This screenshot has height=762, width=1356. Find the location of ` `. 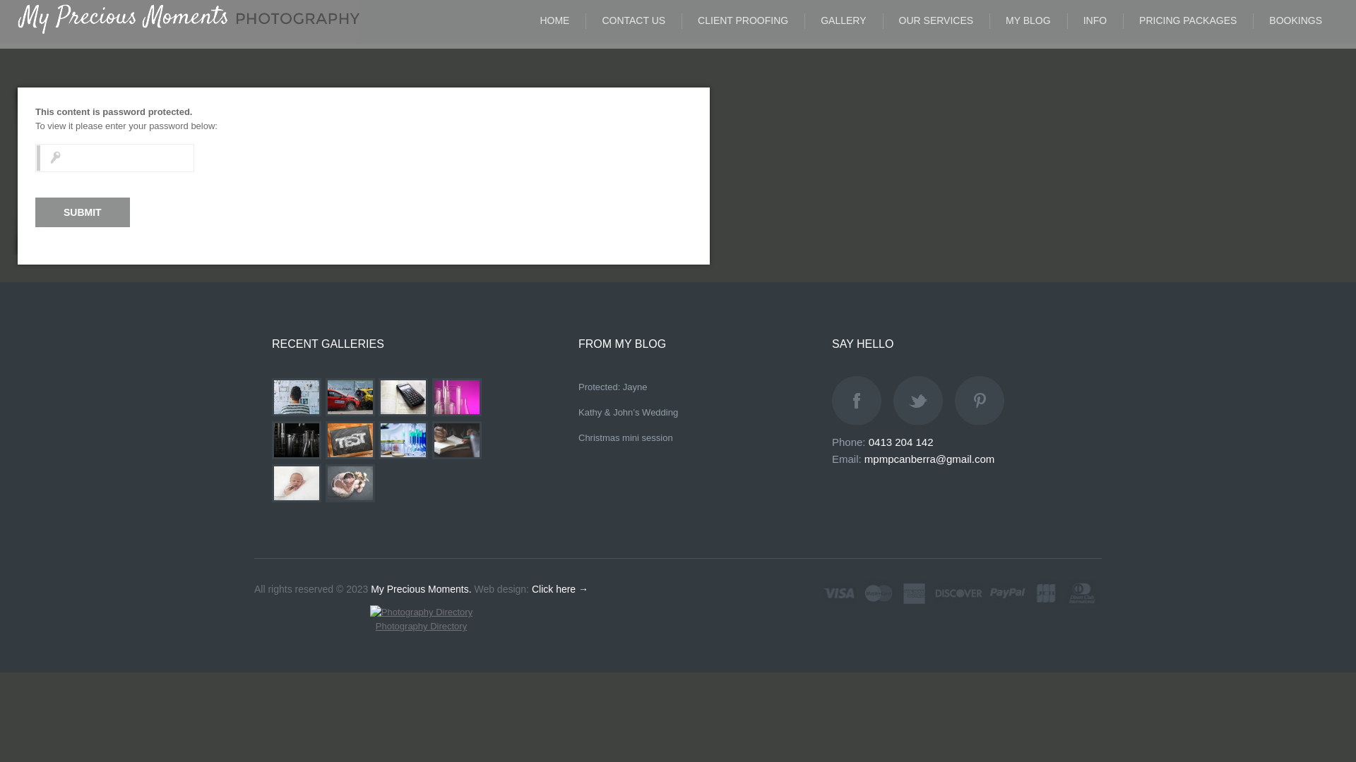

  is located at coordinates (351, 501).